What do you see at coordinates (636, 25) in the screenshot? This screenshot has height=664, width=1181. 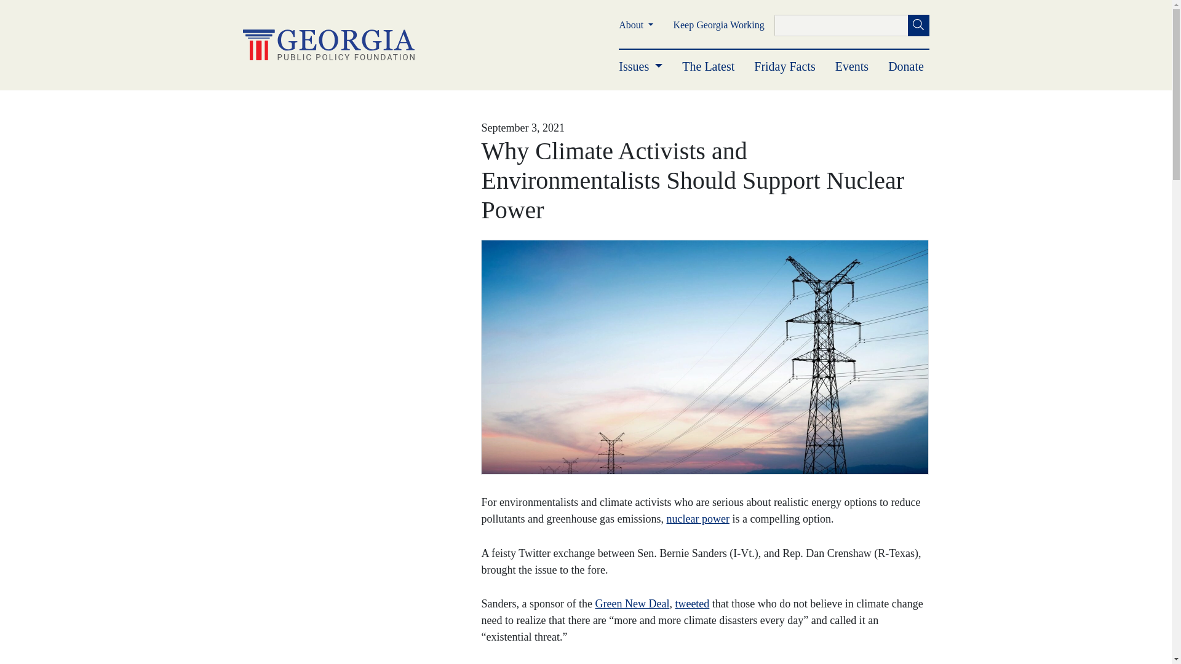 I see `About` at bounding box center [636, 25].